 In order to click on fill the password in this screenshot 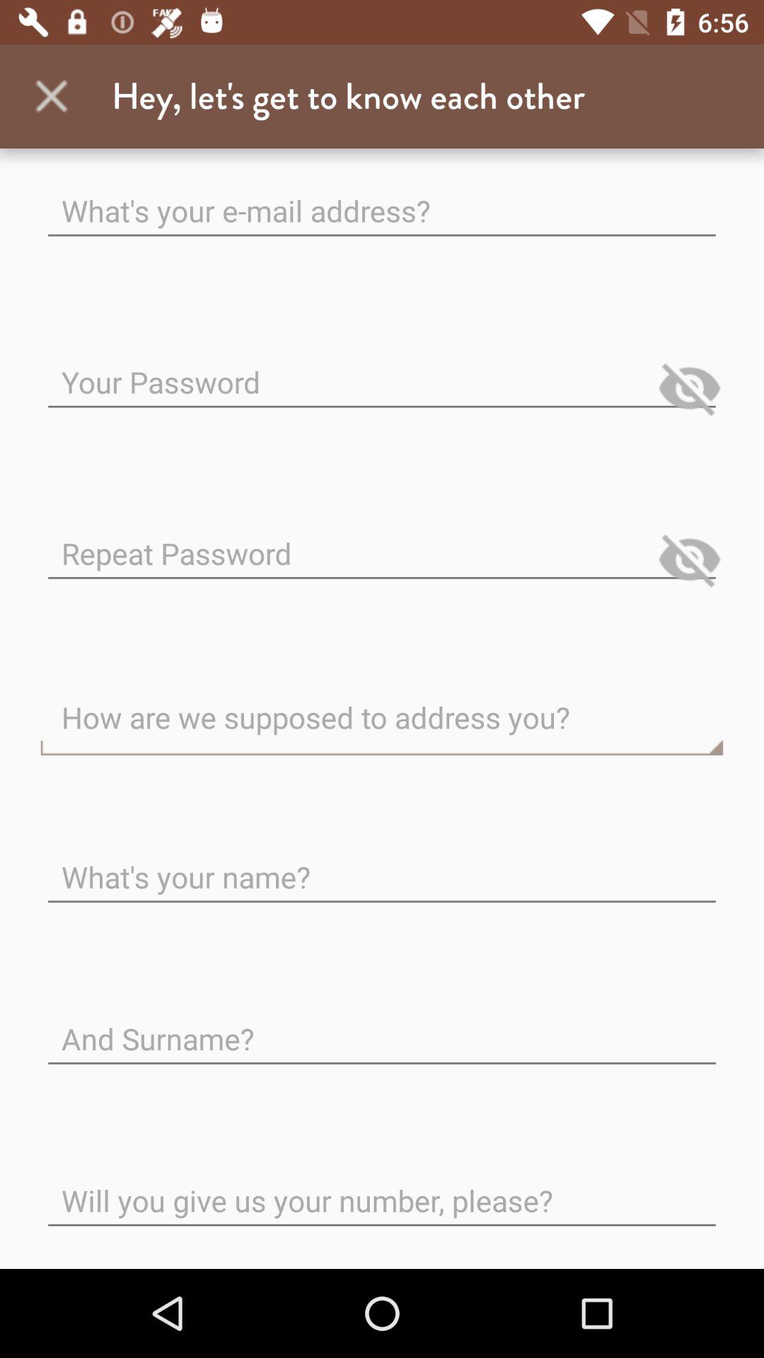, I will do `click(382, 371)`.